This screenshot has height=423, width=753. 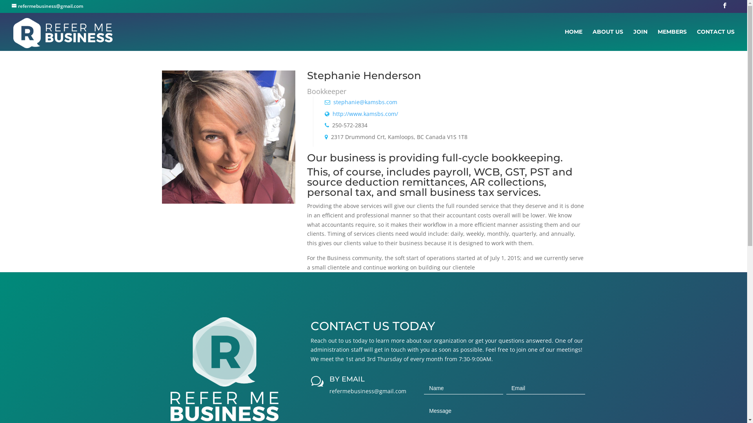 I want to click on JOIN, so click(x=640, y=40).